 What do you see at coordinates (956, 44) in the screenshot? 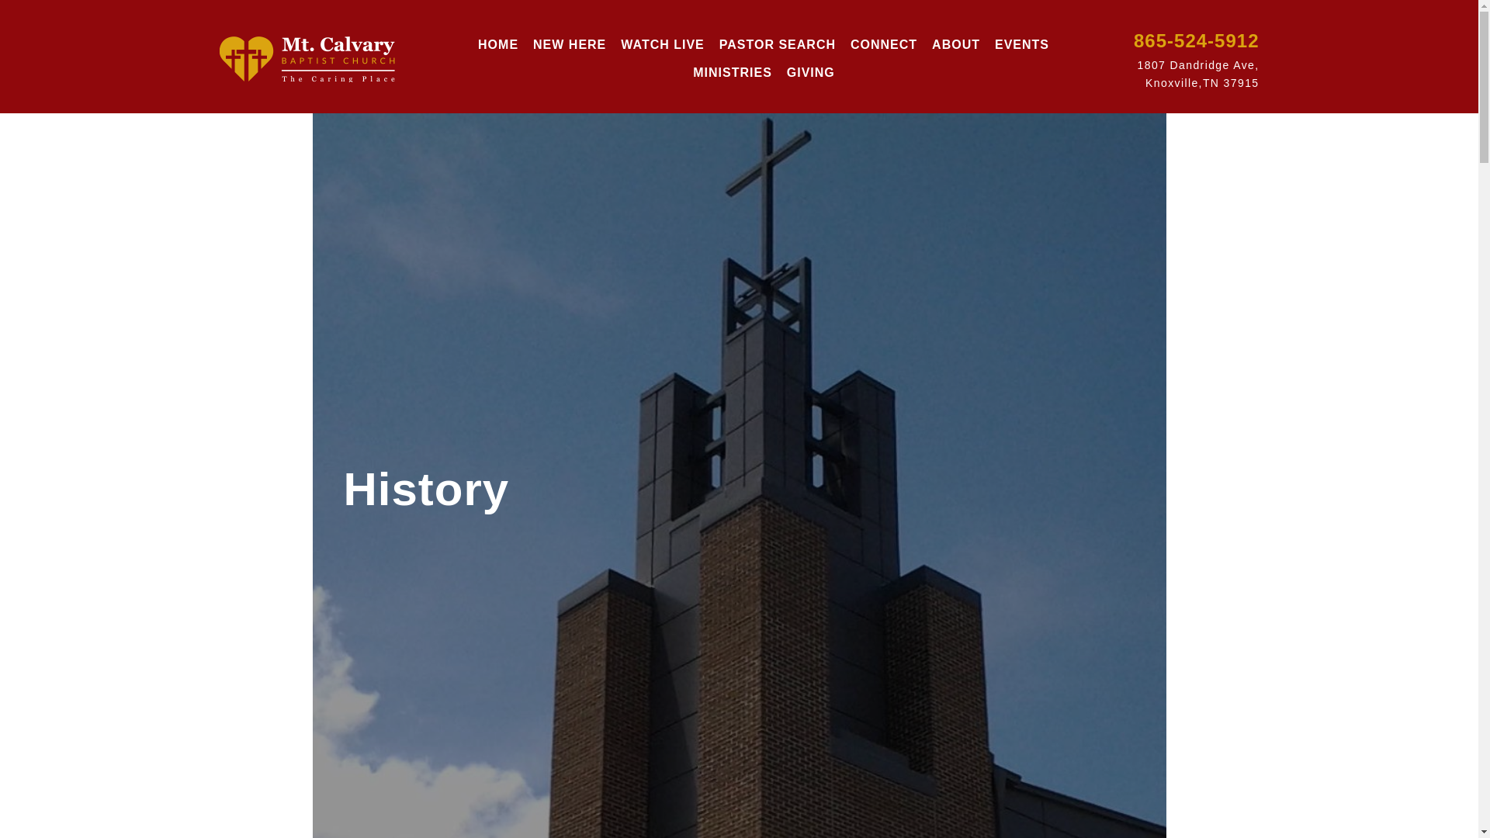
I see `ABOUT` at bounding box center [956, 44].